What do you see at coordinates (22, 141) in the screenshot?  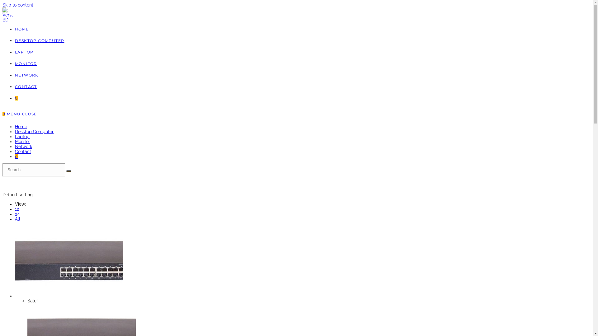 I see `Monitor` at bounding box center [22, 141].